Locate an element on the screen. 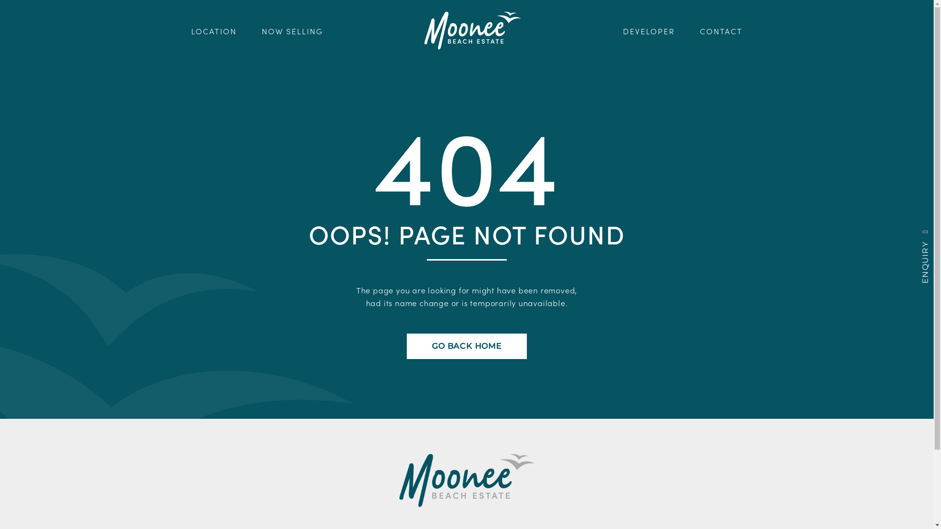 The width and height of the screenshot is (941, 529). Submit is located at coordinates (709, 297).